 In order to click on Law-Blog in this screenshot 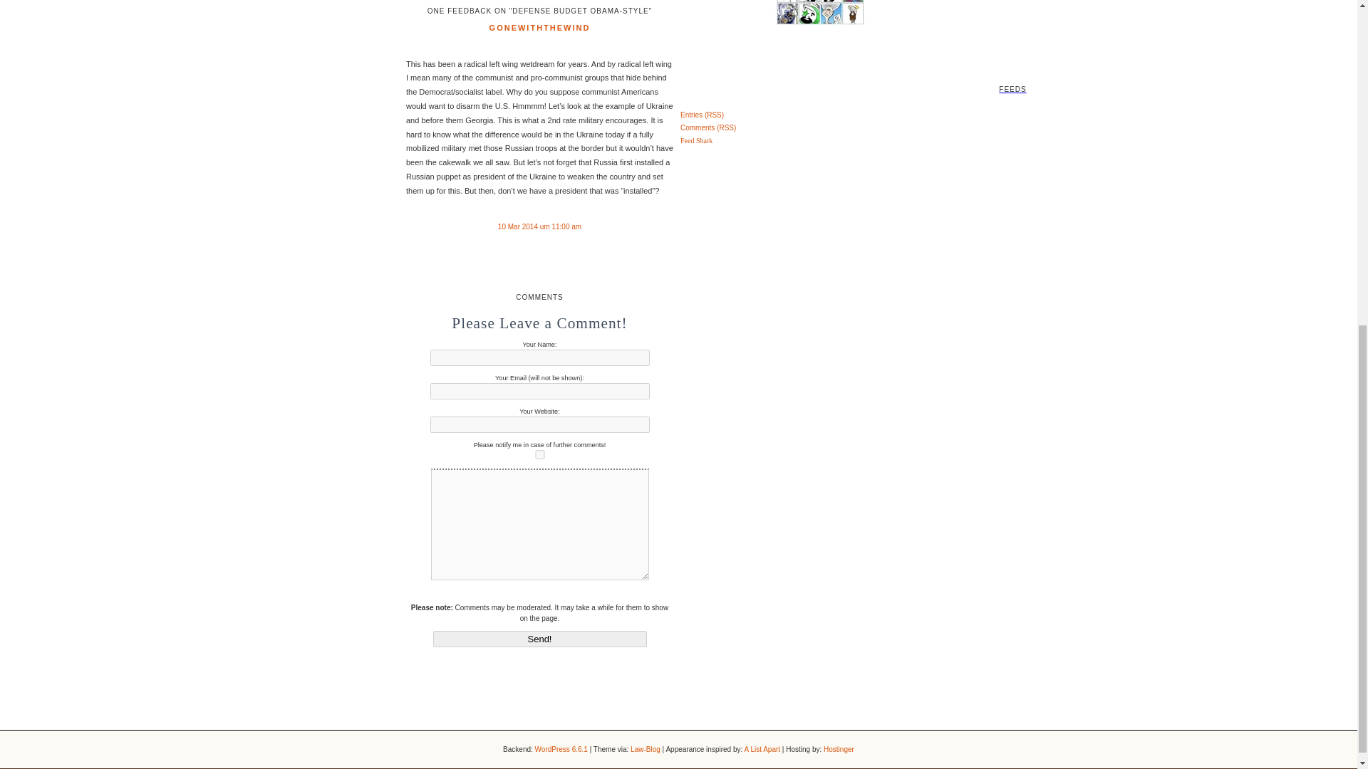, I will do `click(646, 749)`.